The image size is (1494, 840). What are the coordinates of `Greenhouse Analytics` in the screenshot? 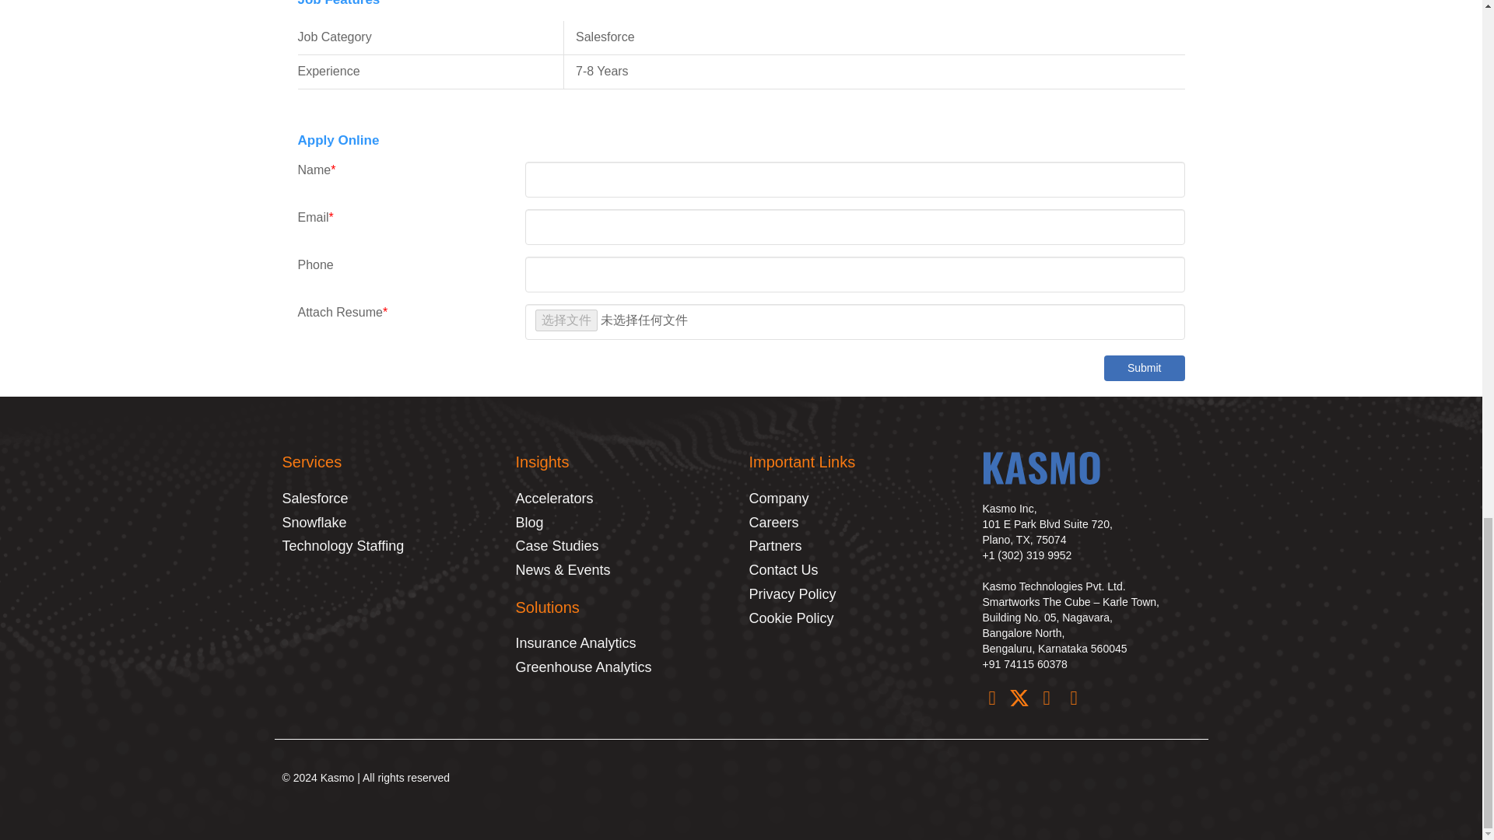 It's located at (624, 667).